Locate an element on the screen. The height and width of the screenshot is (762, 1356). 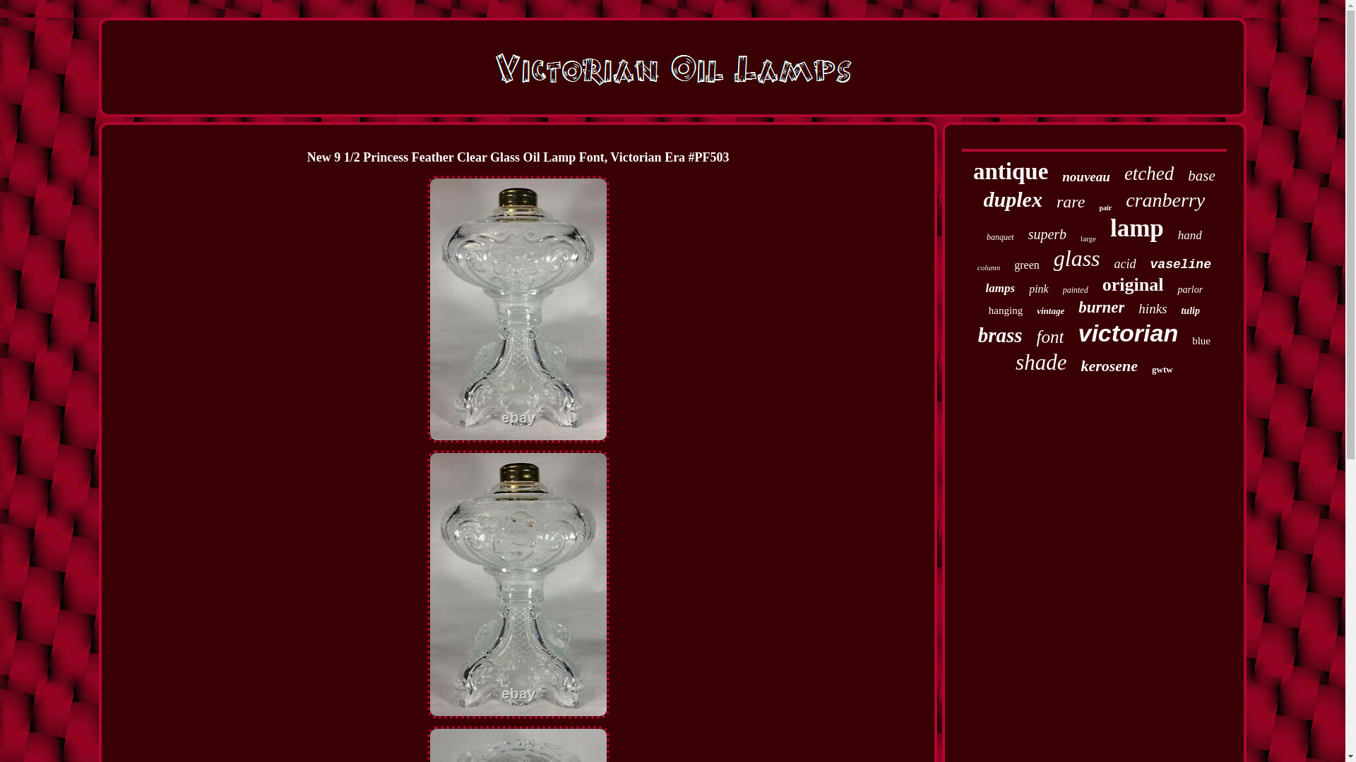
pink is located at coordinates (1038, 289).